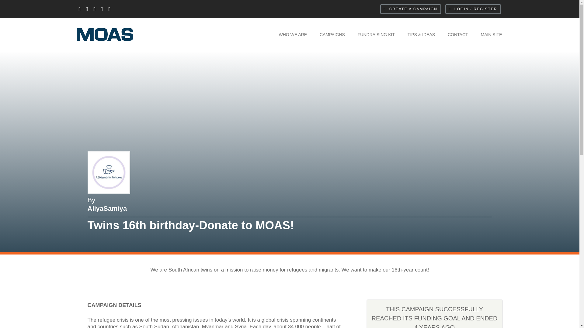  Describe the element at coordinates (410, 9) in the screenshot. I see `CREATE A CAMPAIGN` at that location.